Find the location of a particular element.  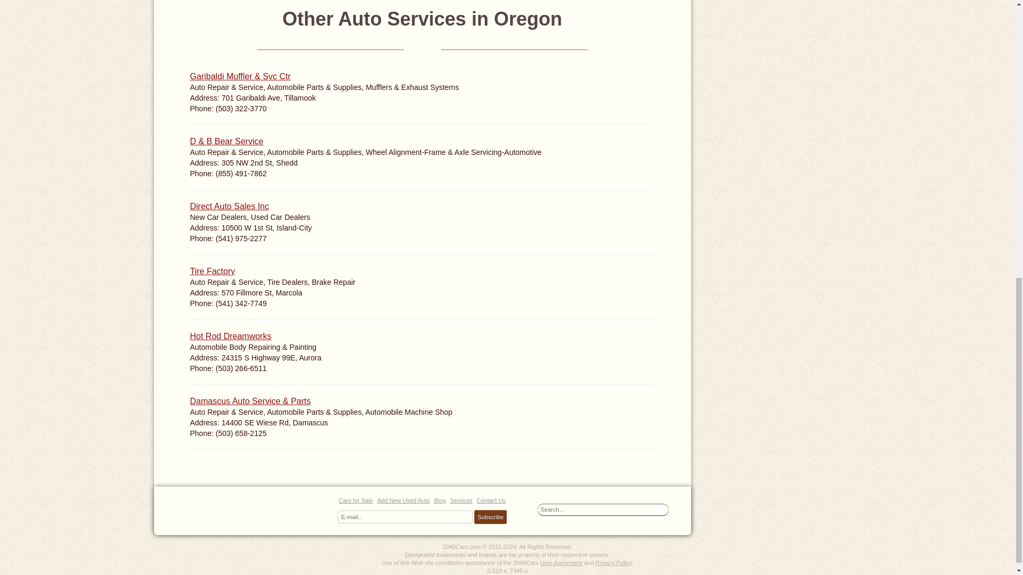

Contact Us is located at coordinates (491, 500).